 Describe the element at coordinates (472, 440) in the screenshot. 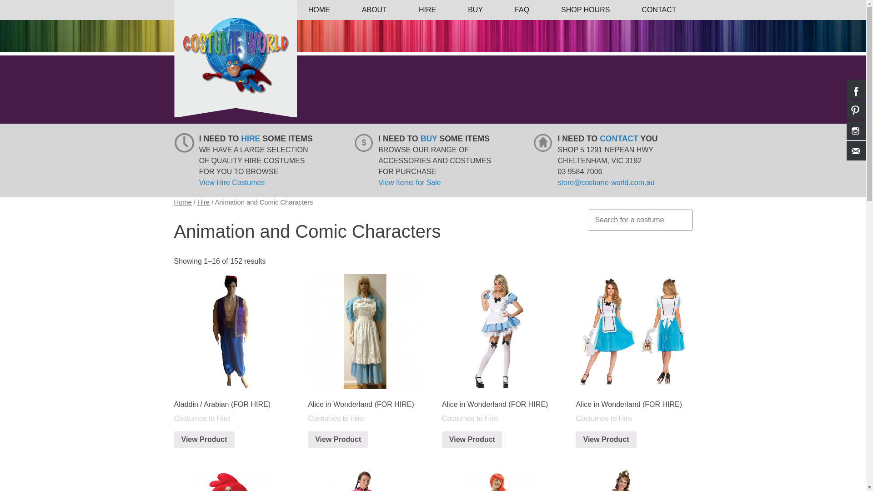

I see `View Product` at that location.